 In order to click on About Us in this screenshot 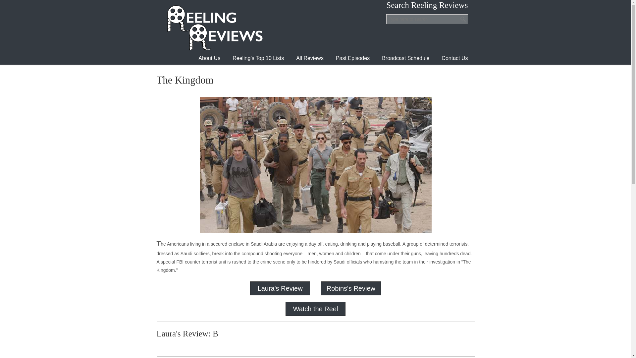, I will do `click(209, 58)`.